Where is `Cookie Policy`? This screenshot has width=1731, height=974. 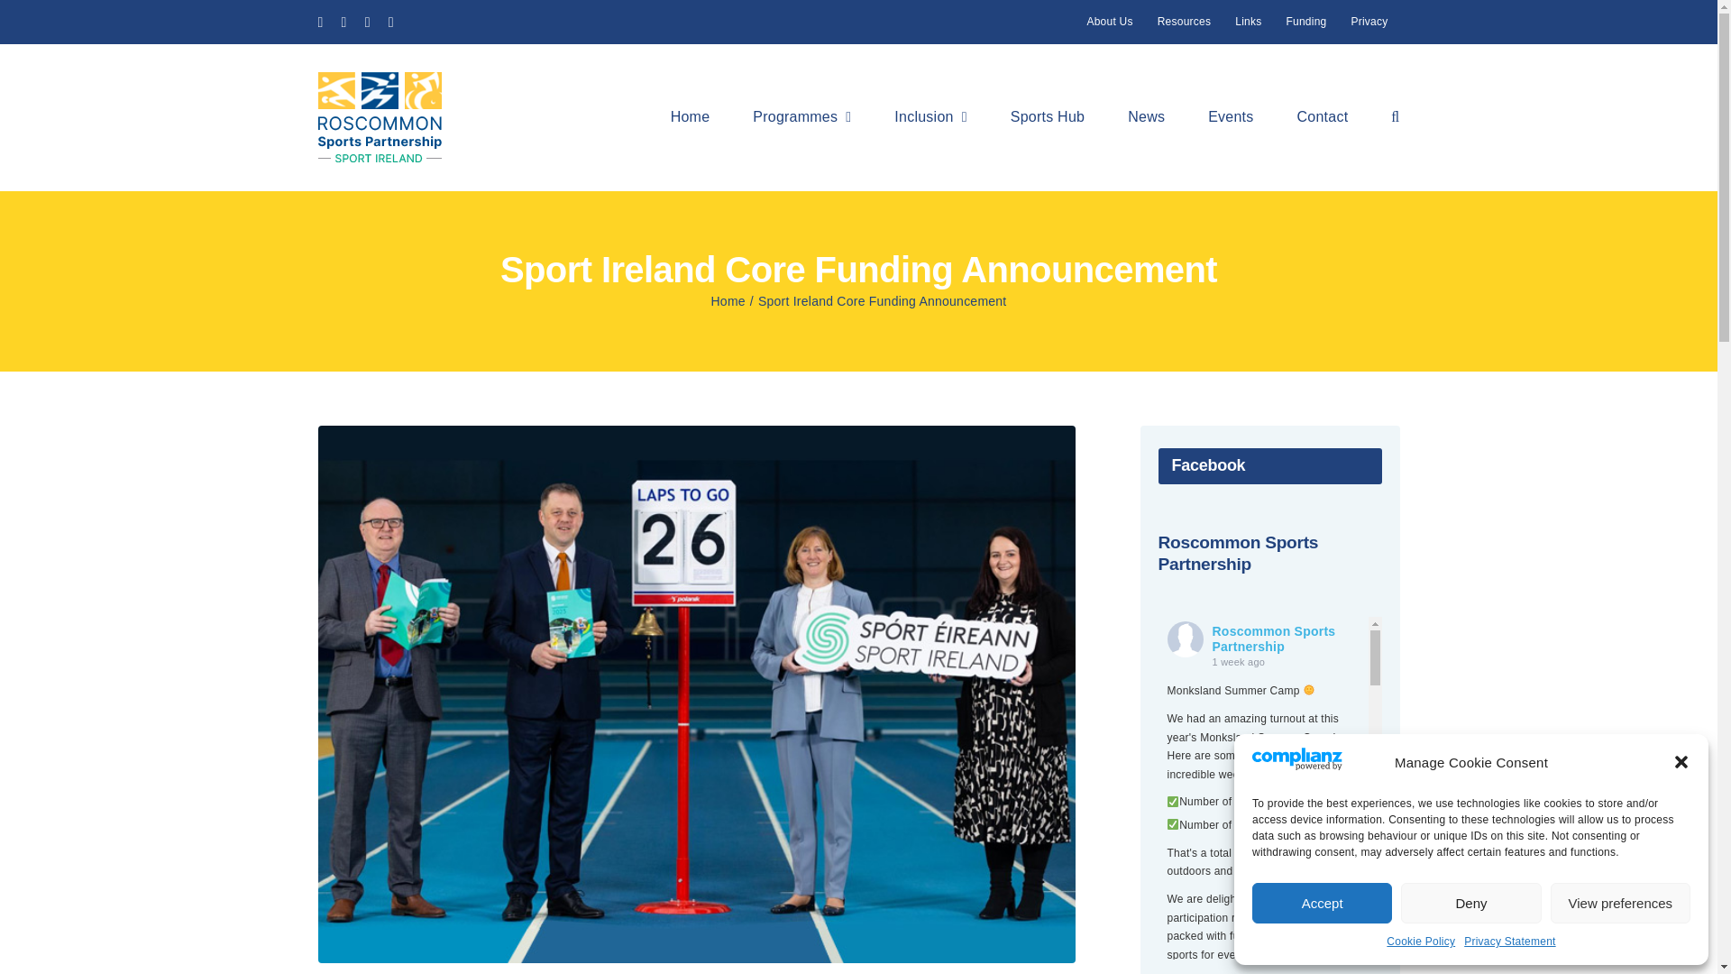
Cookie Policy is located at coordinates (1421, 942).